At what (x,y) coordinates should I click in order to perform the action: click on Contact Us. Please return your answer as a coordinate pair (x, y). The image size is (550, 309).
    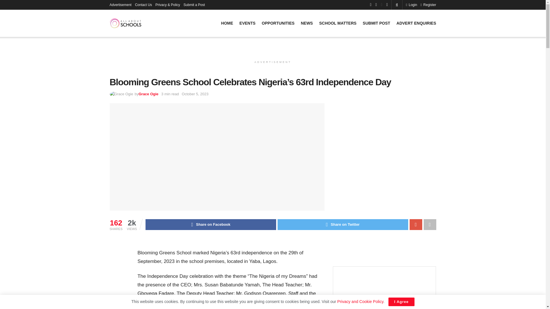
    Looking at the image, I should click on (143, 5).